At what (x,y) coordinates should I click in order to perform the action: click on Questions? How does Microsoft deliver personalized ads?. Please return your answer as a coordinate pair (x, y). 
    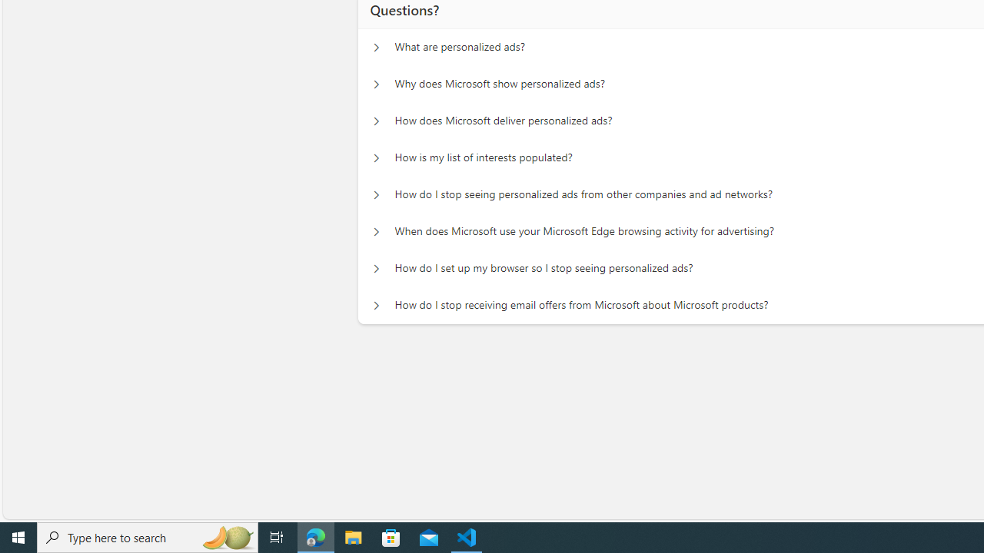
    Looking at the image, I should click on (376, 121).